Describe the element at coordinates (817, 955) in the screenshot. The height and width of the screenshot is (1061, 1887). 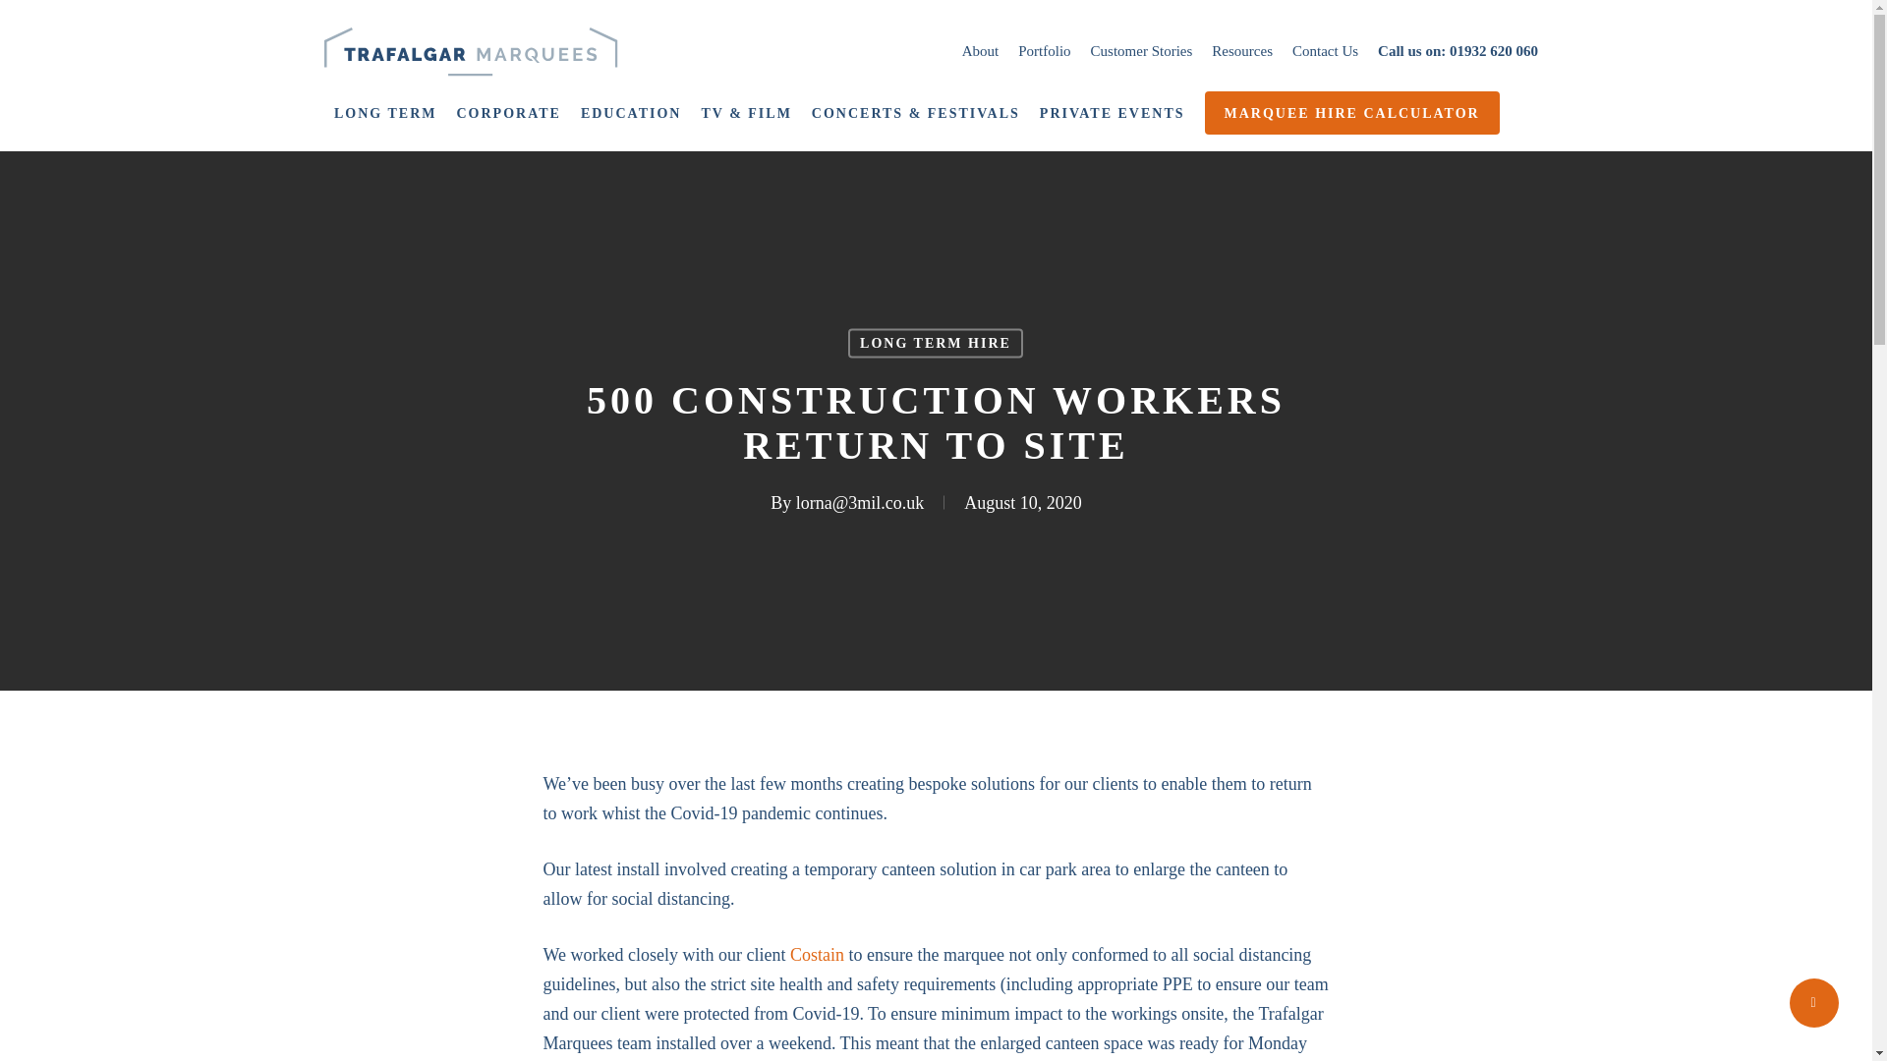
I see `Costain` at that location.